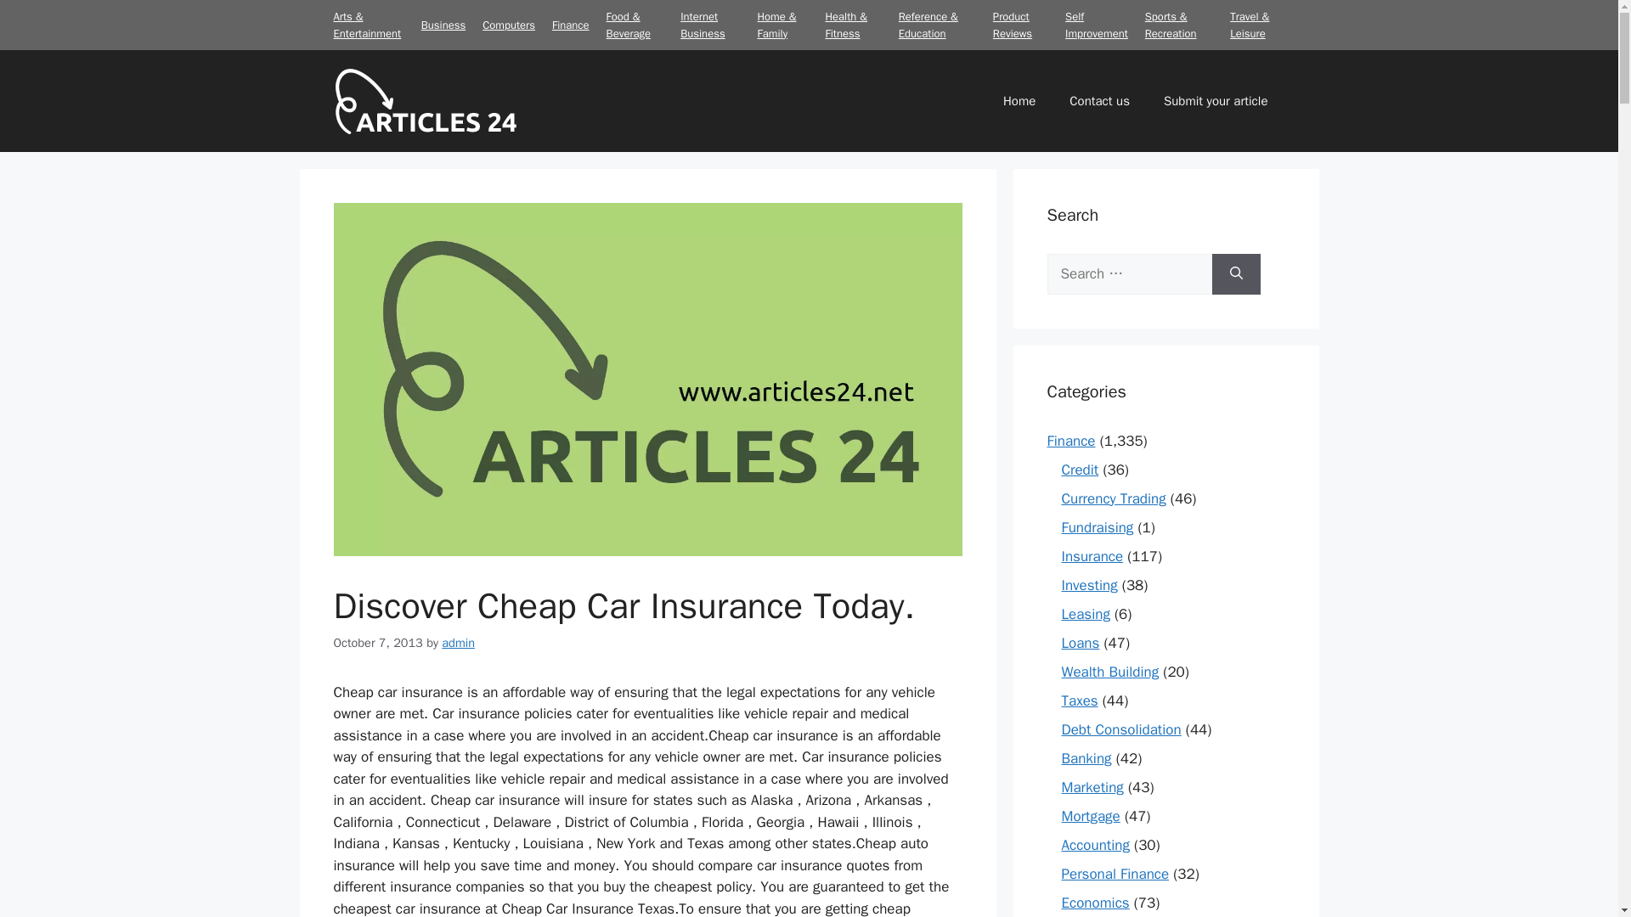 This screenshot has width=1631, height=917. Describe the element at coordinates (1081, 469) in the screenshot. I see `Credit` at that location.